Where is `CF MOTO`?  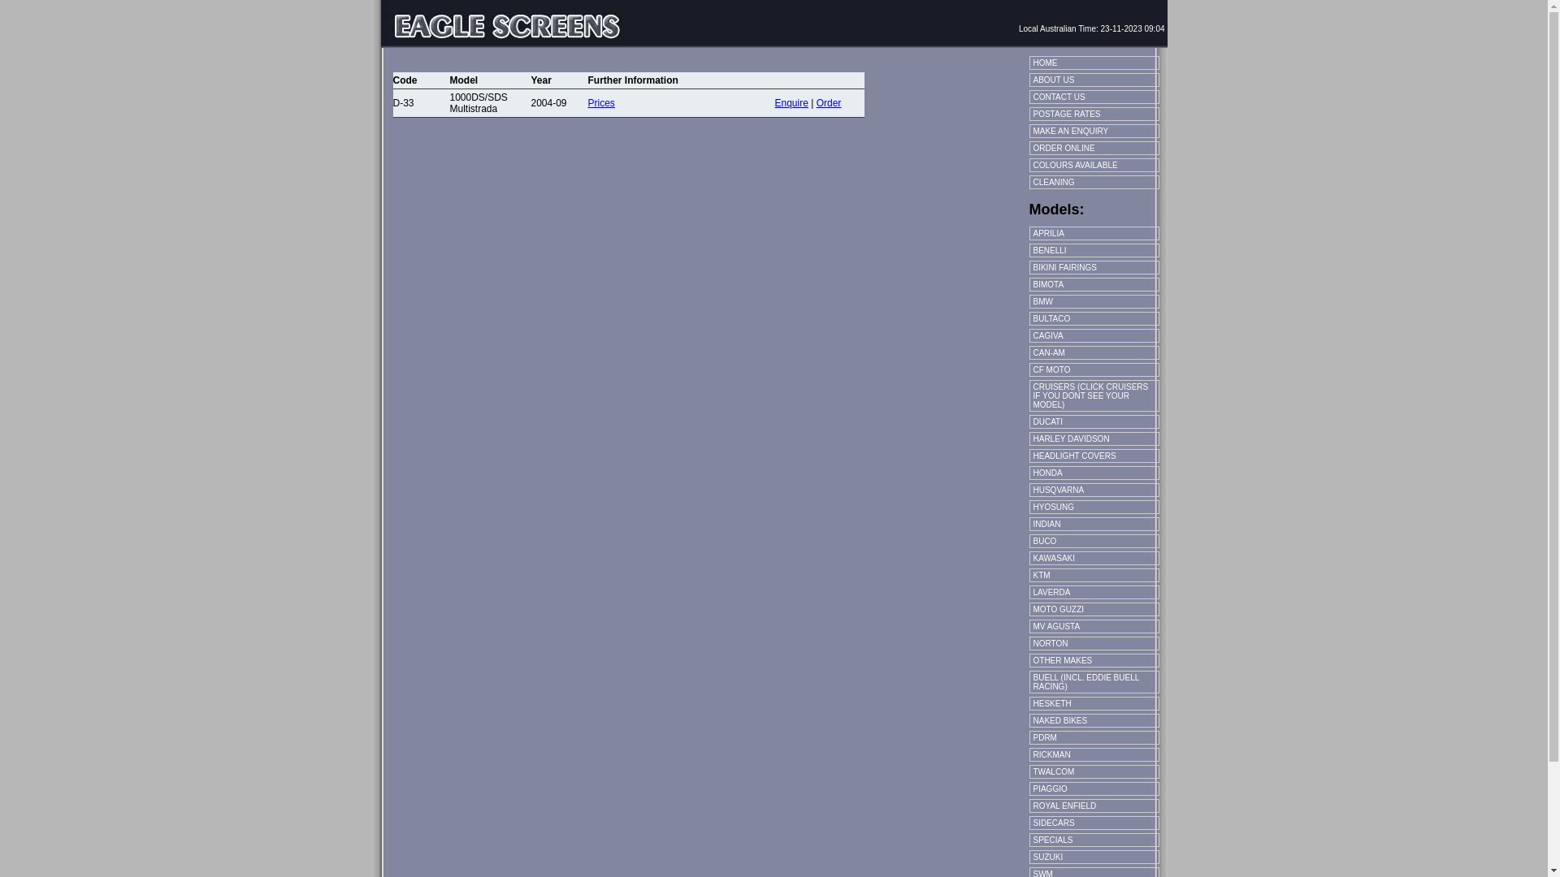
CF MOTO is located at coordinates (1094, 369).